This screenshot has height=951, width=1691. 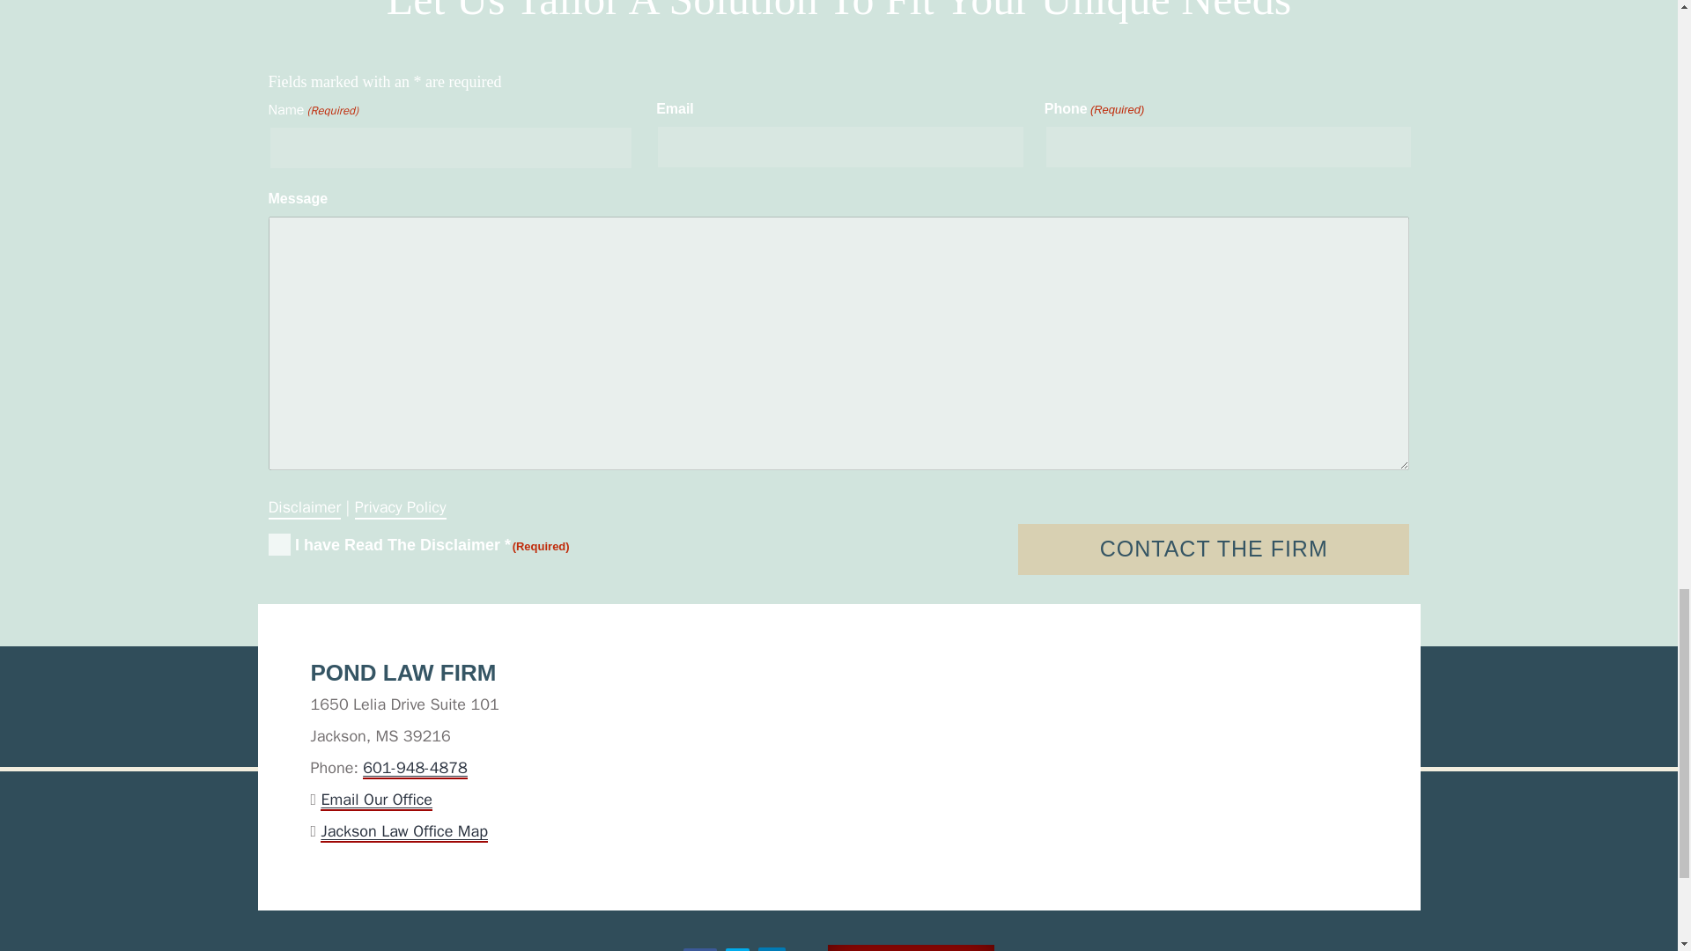 What do you see at coordinates (400, 505) in the screenshot?
I see `Privacy Policy` at bounding box center [400, 505].